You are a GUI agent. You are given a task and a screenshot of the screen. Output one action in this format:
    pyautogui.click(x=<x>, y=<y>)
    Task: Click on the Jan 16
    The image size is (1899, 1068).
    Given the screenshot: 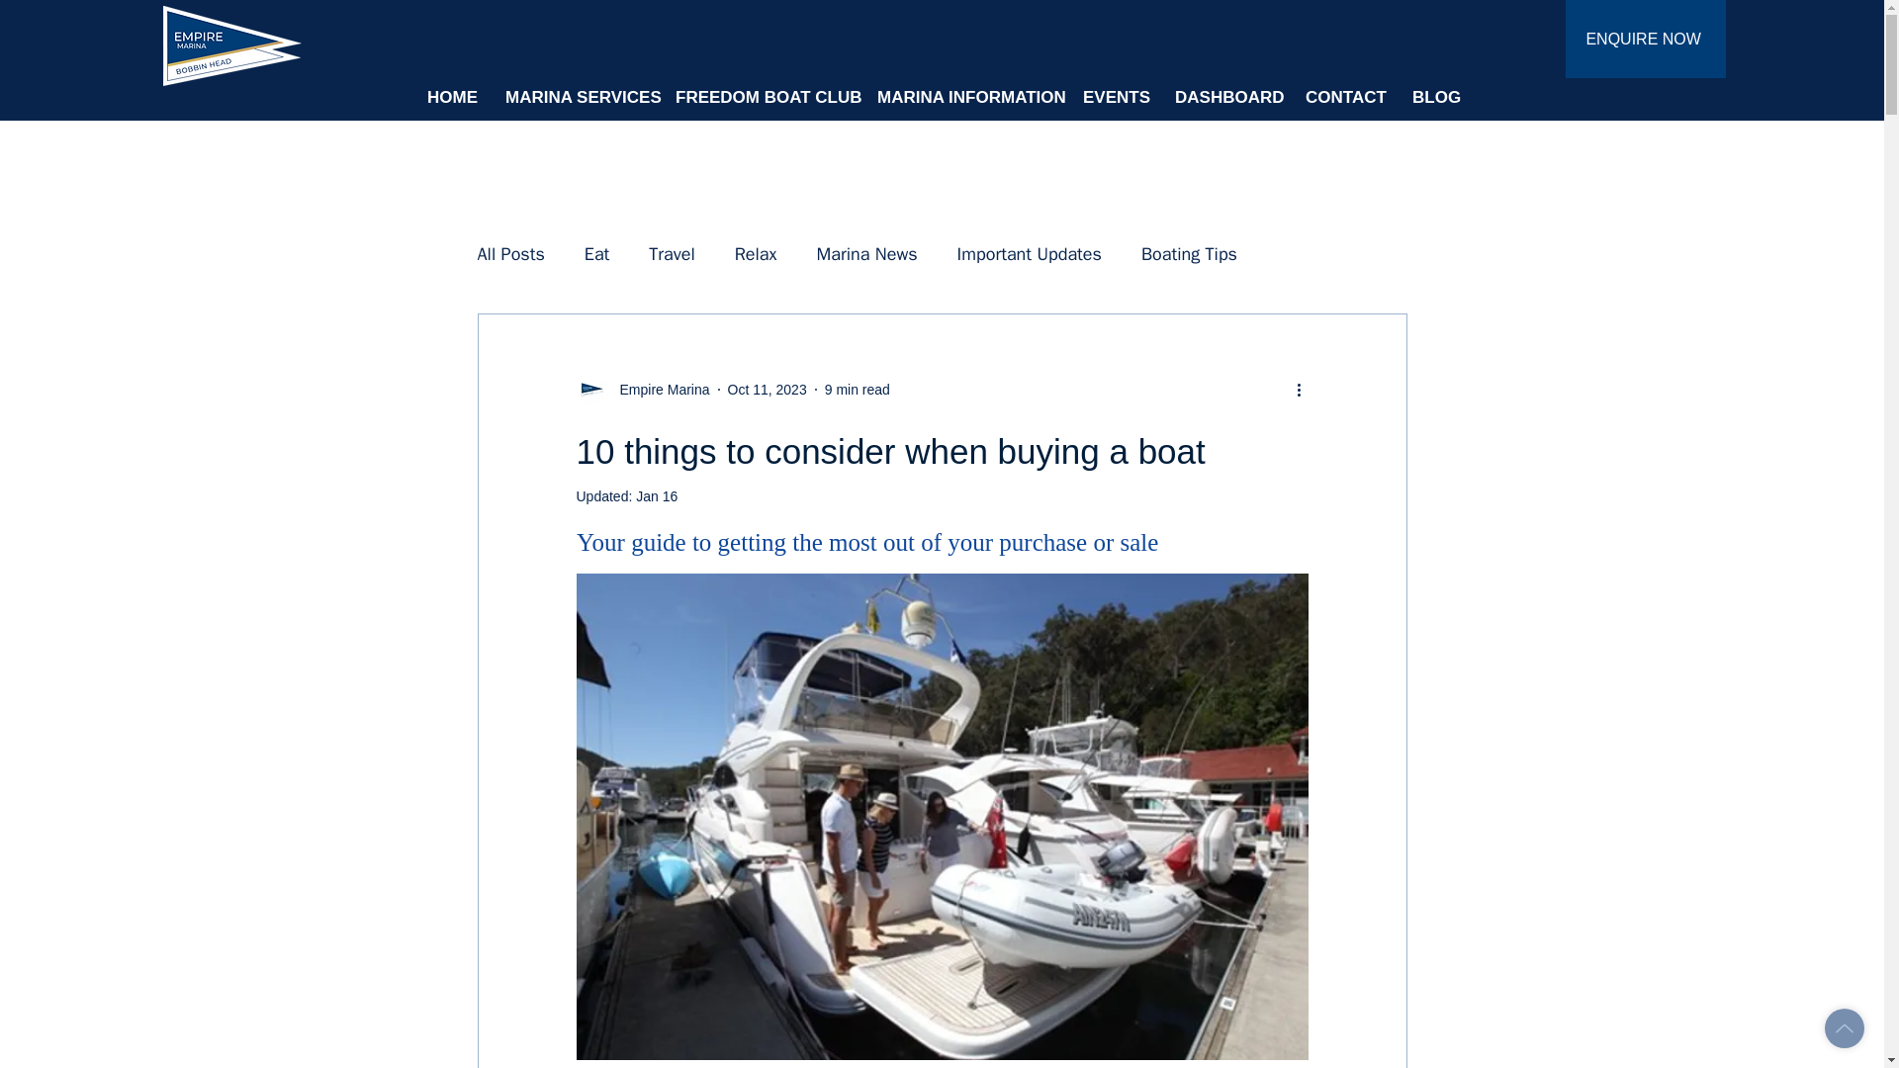 What is the action you would take?
    pyautogui.click(x=657, y=495)
    